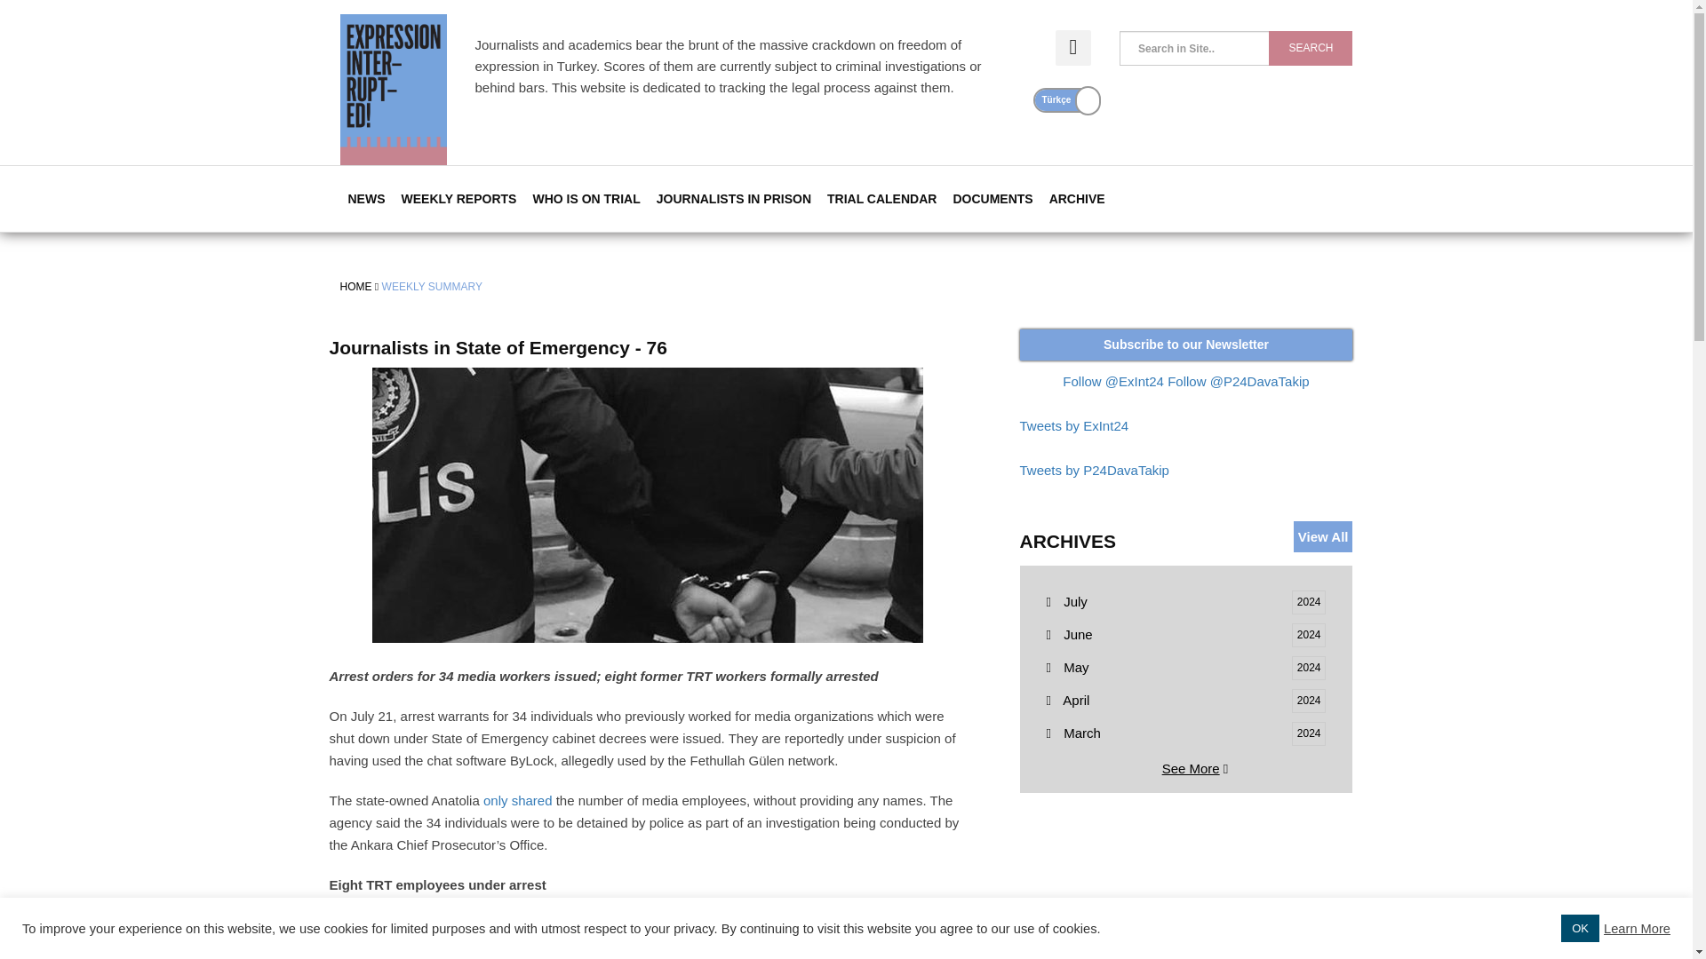  I want to click on WHO IS ON TRIAL, so click(586, 199).